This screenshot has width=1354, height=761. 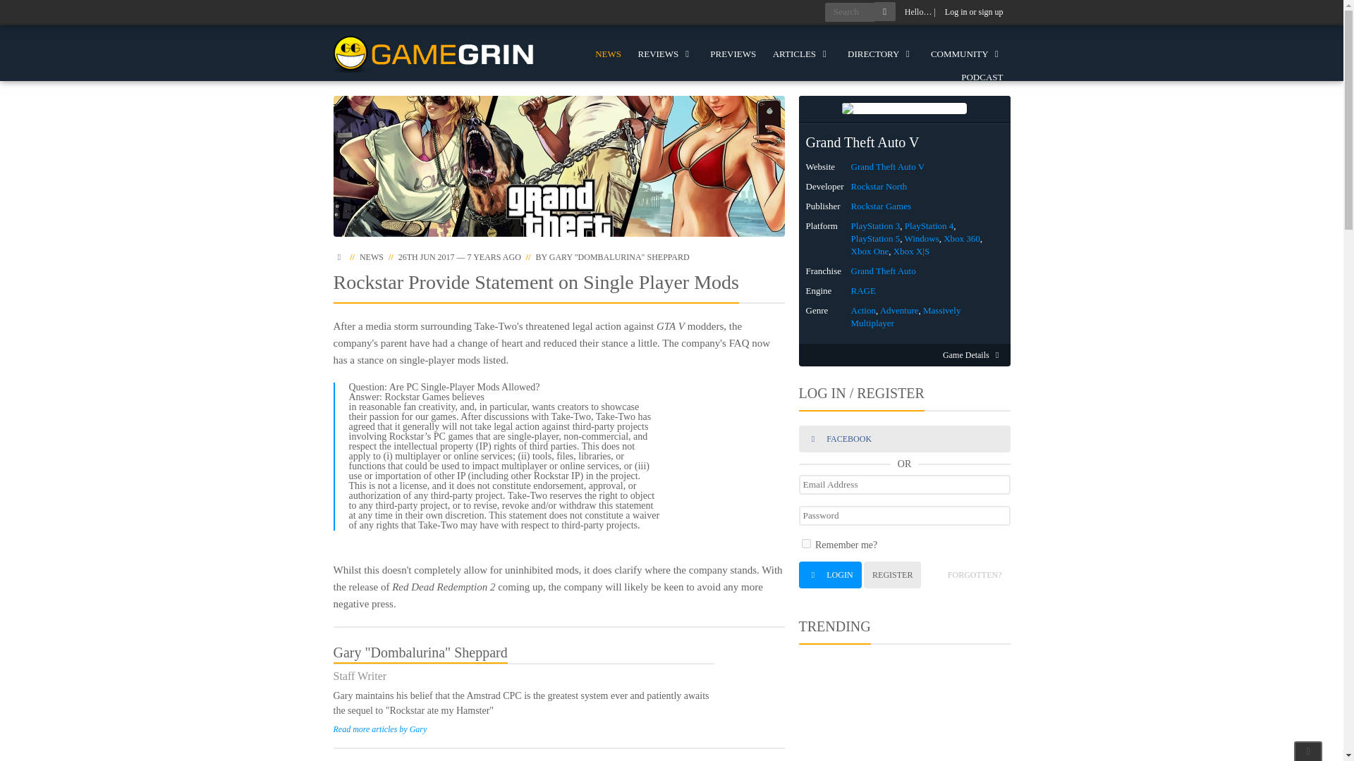 What do you see at coordinates (974, 12) in the screenshot?
I see `Log in or sign up` at bounding box center [974, 12].